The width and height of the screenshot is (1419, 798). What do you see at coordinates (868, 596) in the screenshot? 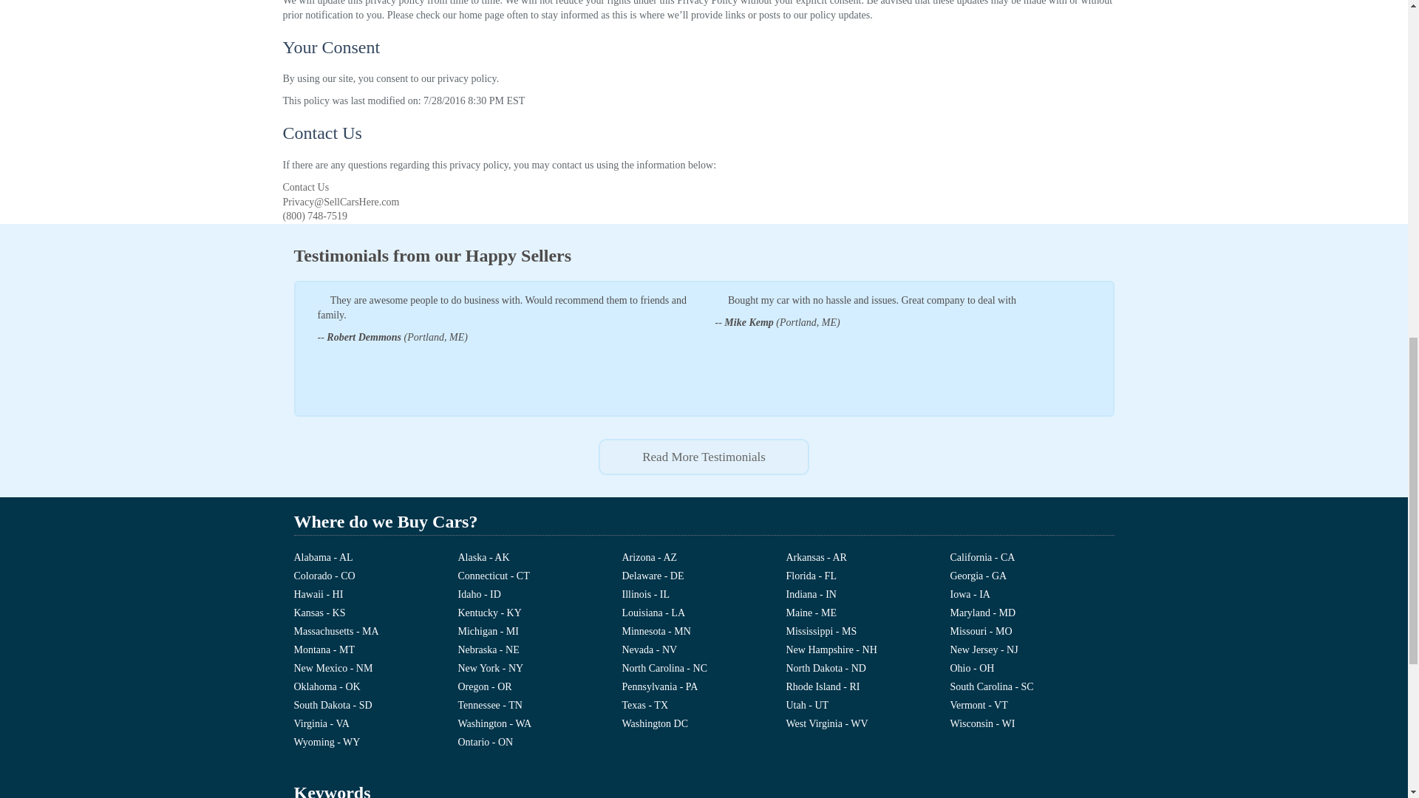
I see `Indiana - IN` at bounding box center [868, 596].